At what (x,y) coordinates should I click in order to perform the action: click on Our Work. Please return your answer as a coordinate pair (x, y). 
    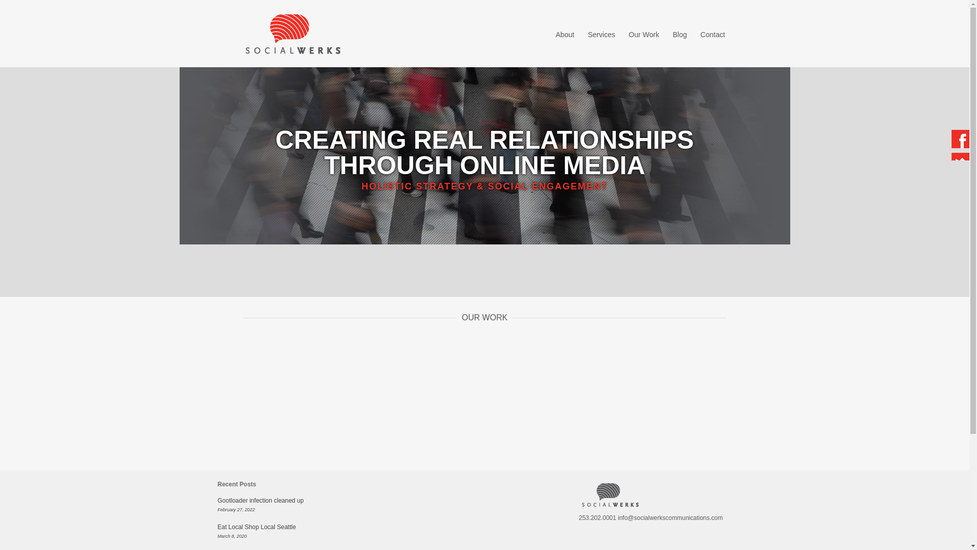
    Looking at the image, I should click on (644, 35).